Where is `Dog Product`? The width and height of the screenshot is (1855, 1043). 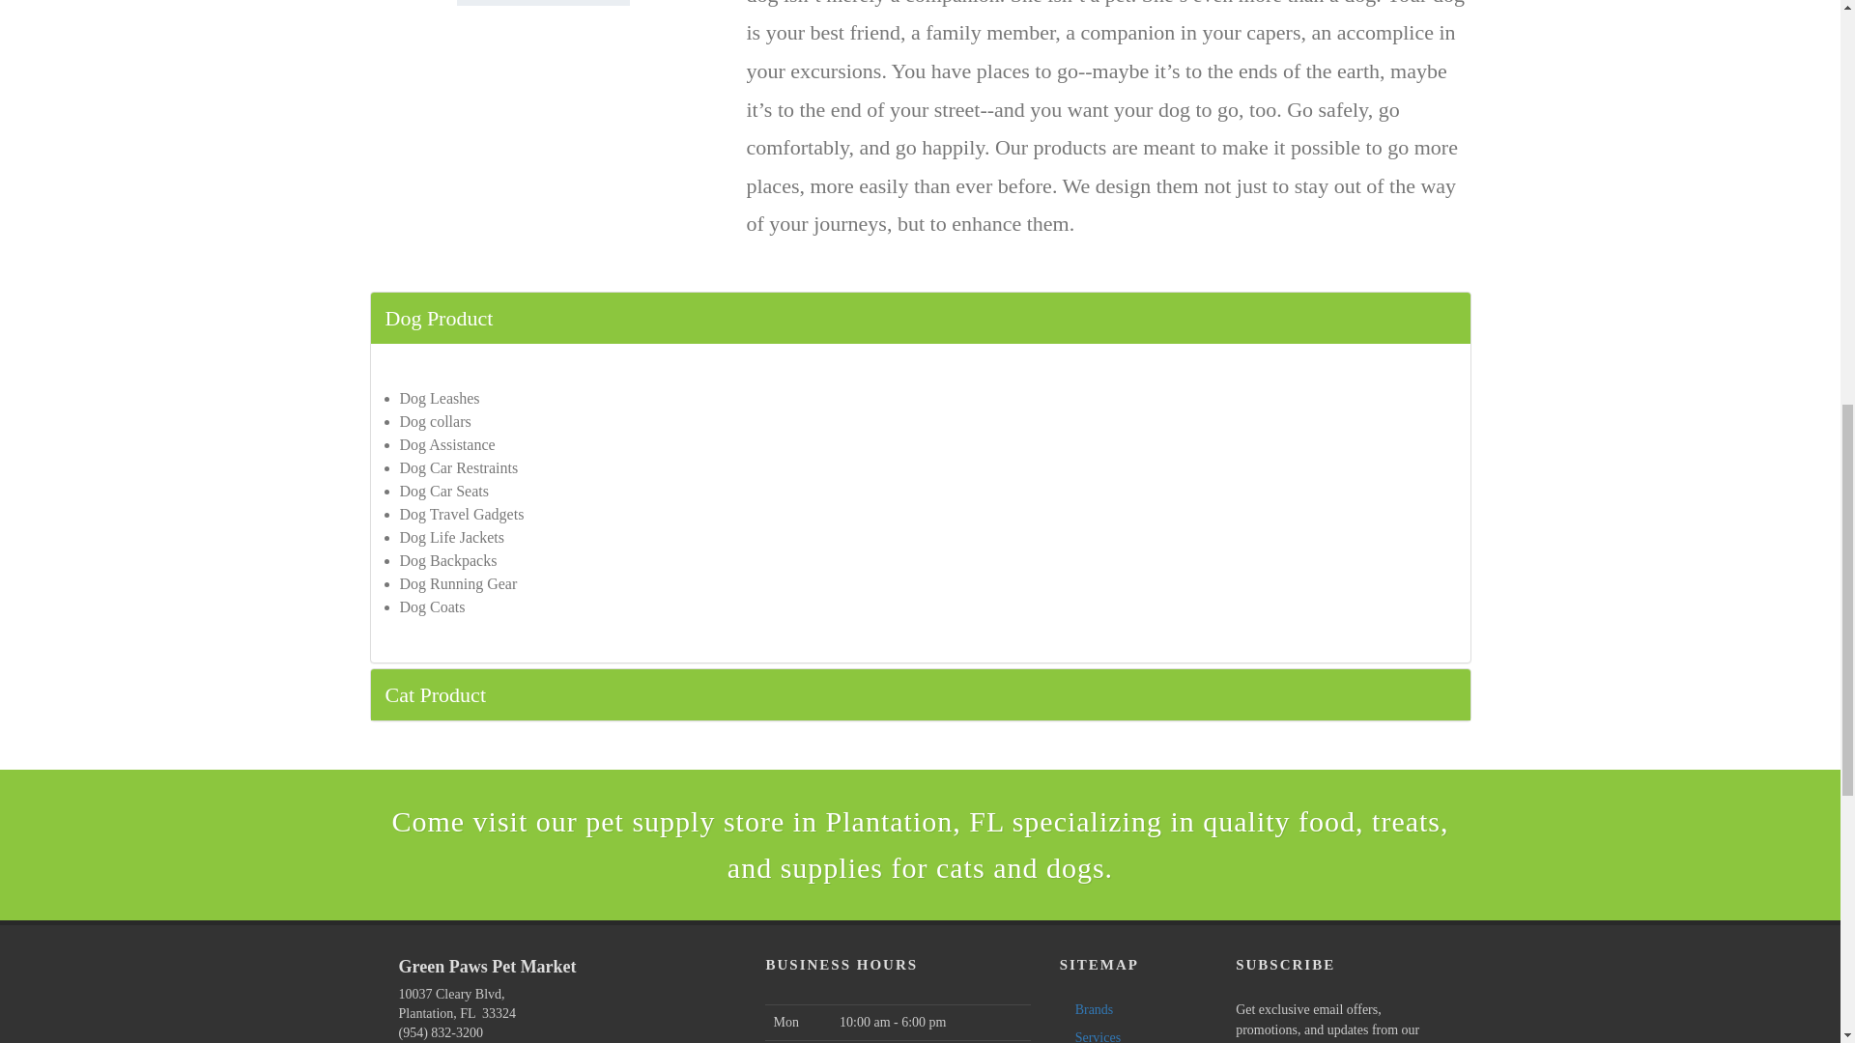
Dog Product is located at coordinates (921, 319).